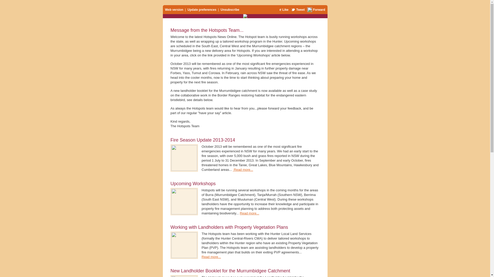 This screenshot has height=277, width=494. I want to click on Tweet, so click(301, 9).